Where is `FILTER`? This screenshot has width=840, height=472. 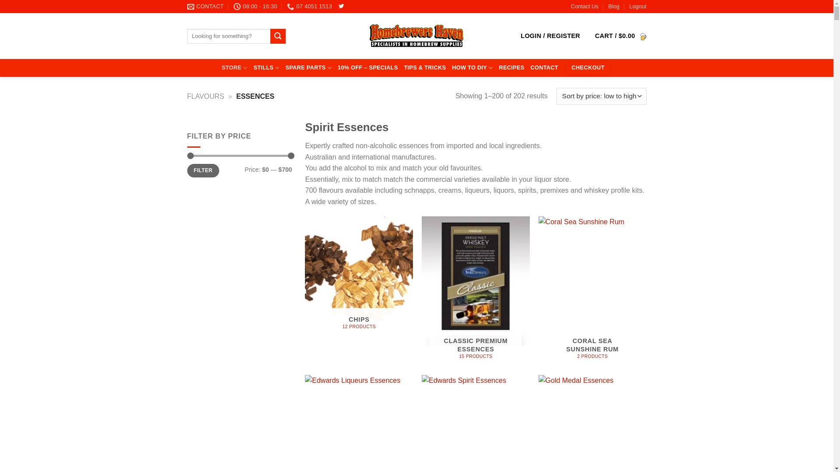
FILTER is located at coordinates (203, 170).